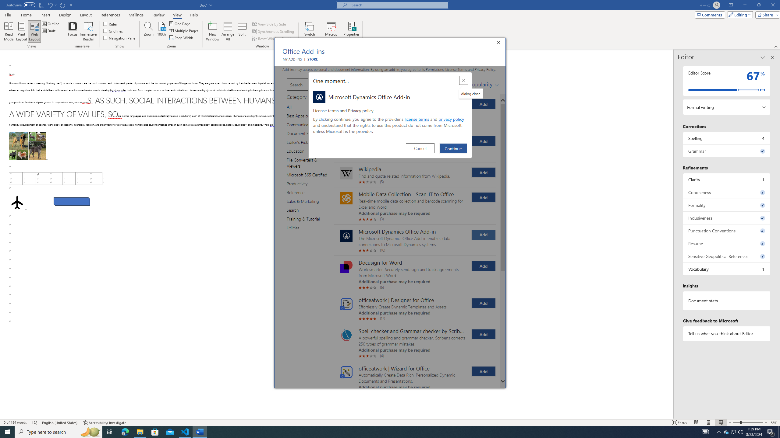 The height and width of the screenshot is (438, 780). What do you see at coordinates (775, 422) in the screenshot?
I see `Zoom 55%` at bounding box center [775, 422].